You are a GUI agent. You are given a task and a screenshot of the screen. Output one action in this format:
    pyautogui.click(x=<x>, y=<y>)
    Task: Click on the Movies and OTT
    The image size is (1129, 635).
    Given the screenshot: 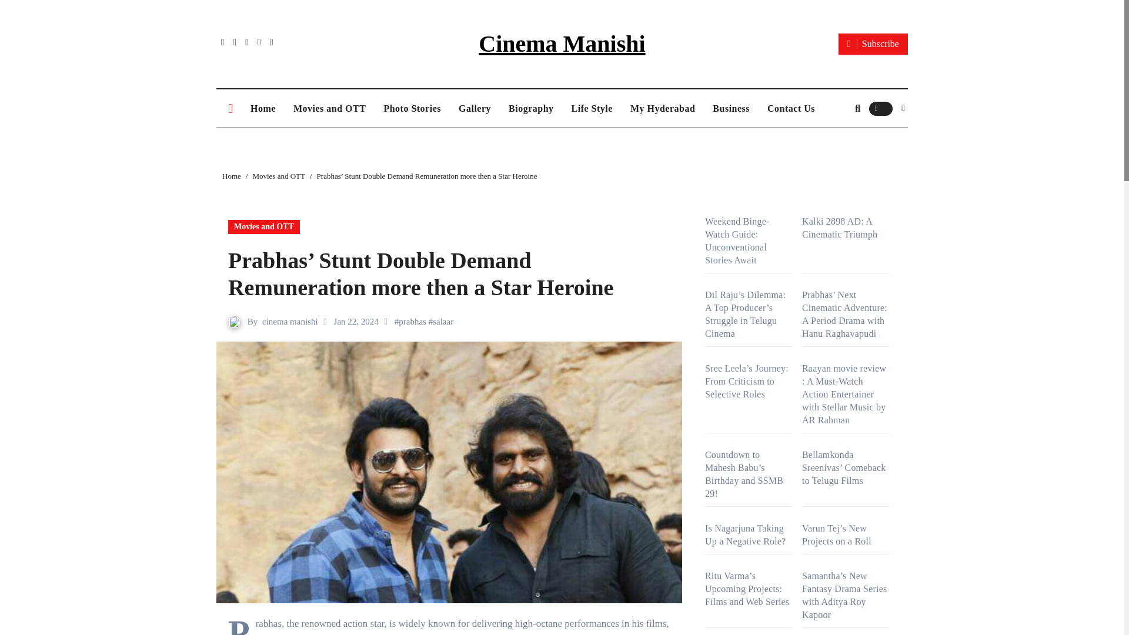 What is the action you would take?
    pyautogui.click(x=263, y=227)
    